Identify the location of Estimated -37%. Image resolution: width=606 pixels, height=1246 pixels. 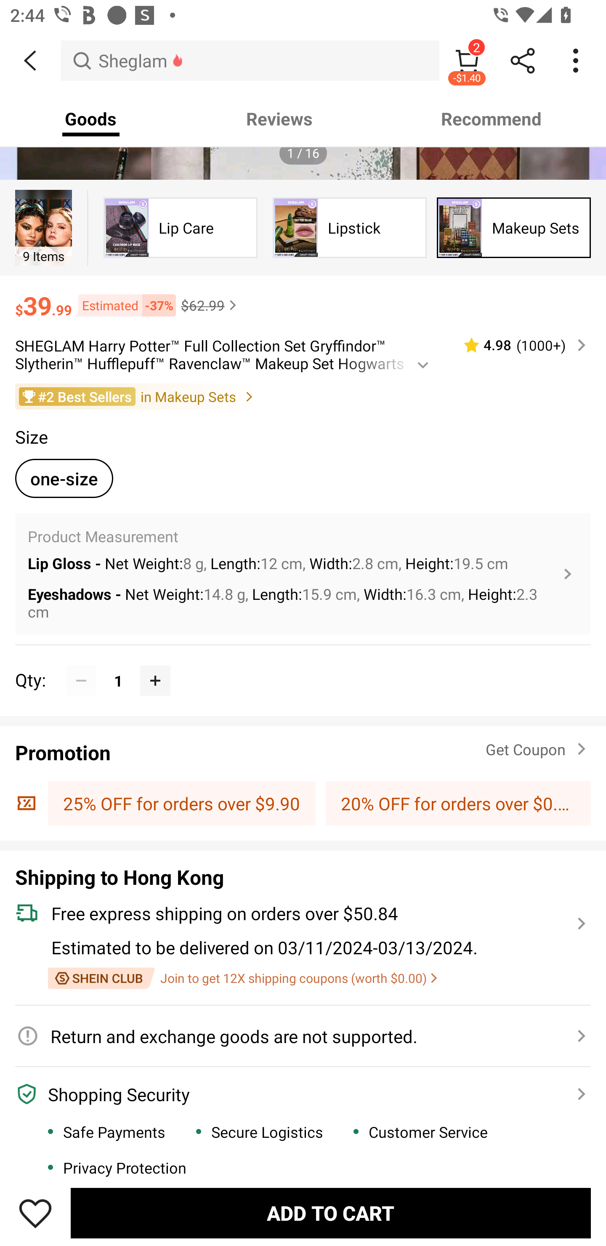
(124, 305).